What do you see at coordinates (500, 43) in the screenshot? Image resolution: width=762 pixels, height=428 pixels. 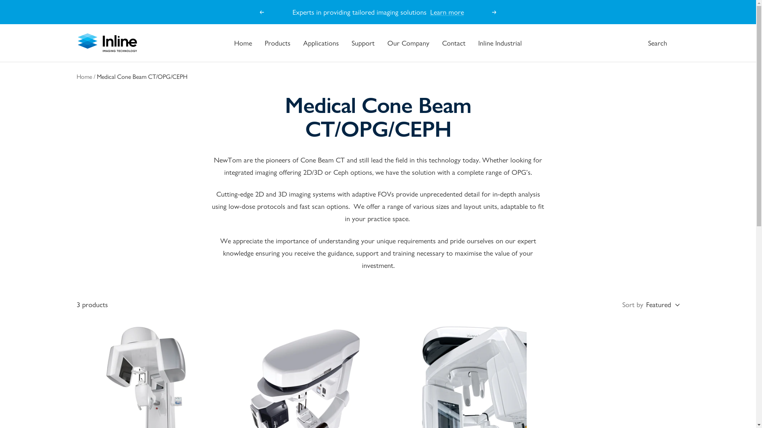 I see `Inline Industrial` at bounding box center [500, 43].